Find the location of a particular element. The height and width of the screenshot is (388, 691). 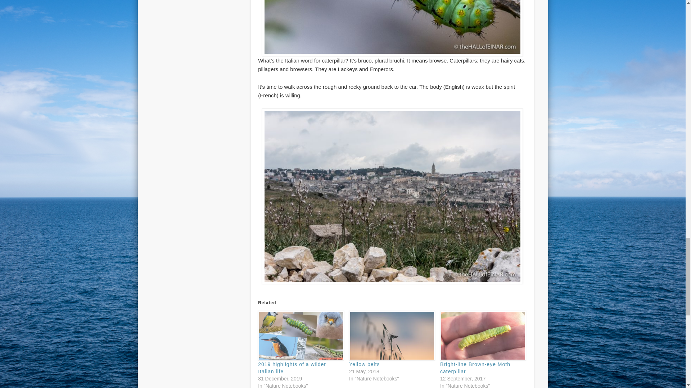

Bright-line Brown-eye Moth caterpillar is located at coordinates (475, 368).